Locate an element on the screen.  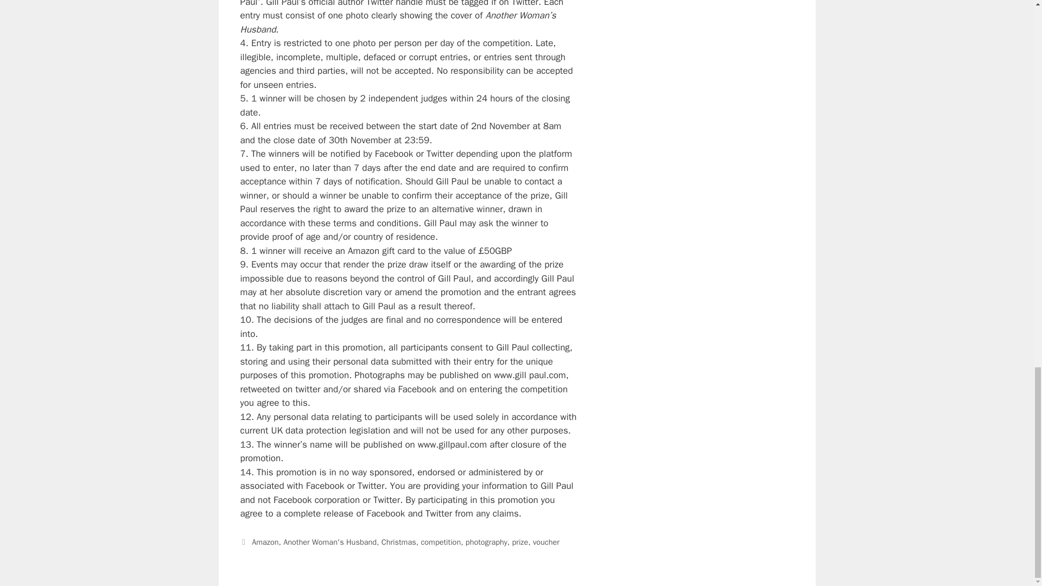
competition is located at coordinates (441, 542).